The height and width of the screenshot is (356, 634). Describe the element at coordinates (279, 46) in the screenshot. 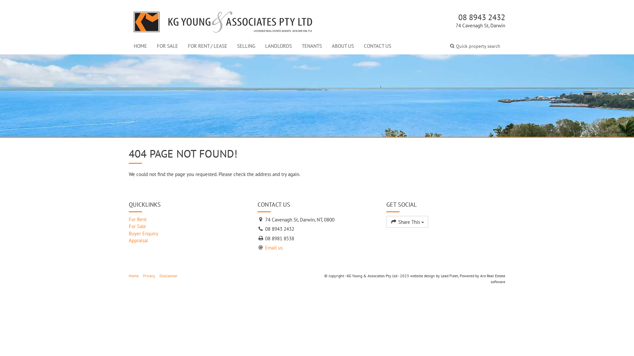

I see `LANDLORDS` at that location.